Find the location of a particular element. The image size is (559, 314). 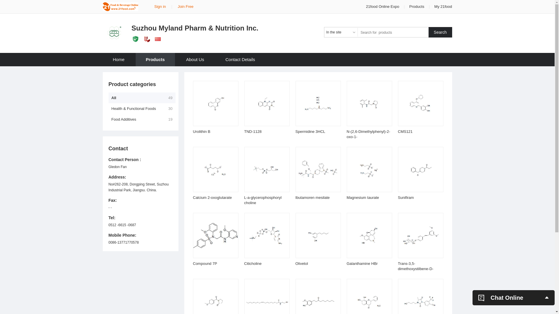

Spermidine 3HCL is located at coordinates (310, 131).